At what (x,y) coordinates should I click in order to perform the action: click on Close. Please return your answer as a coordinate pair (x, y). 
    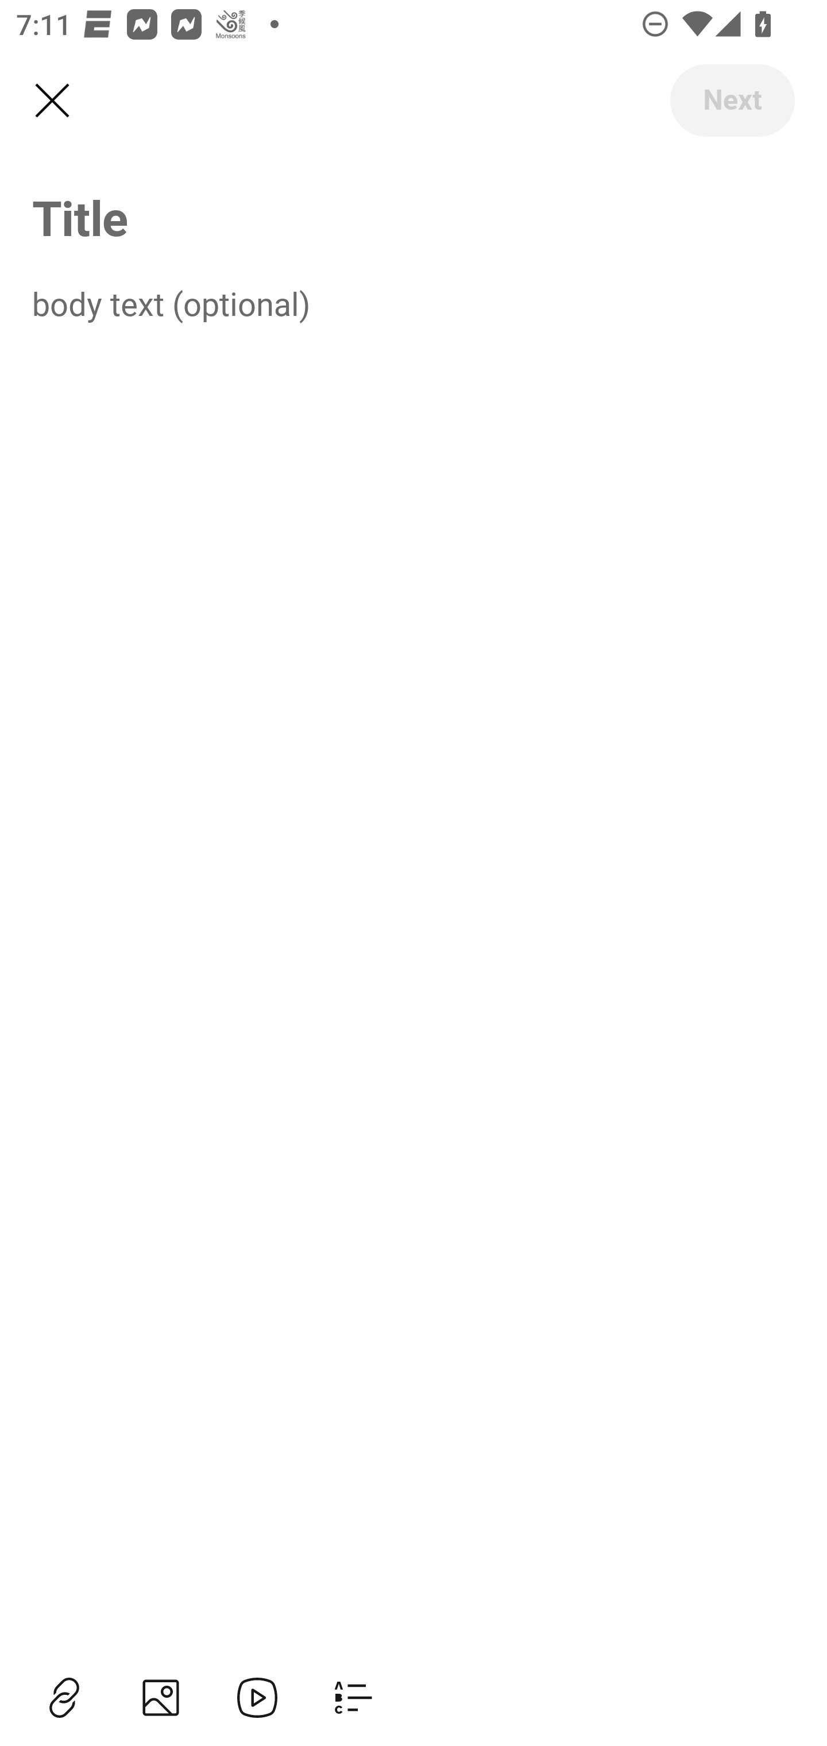
    Looking at the image, I should click on (52, 101).